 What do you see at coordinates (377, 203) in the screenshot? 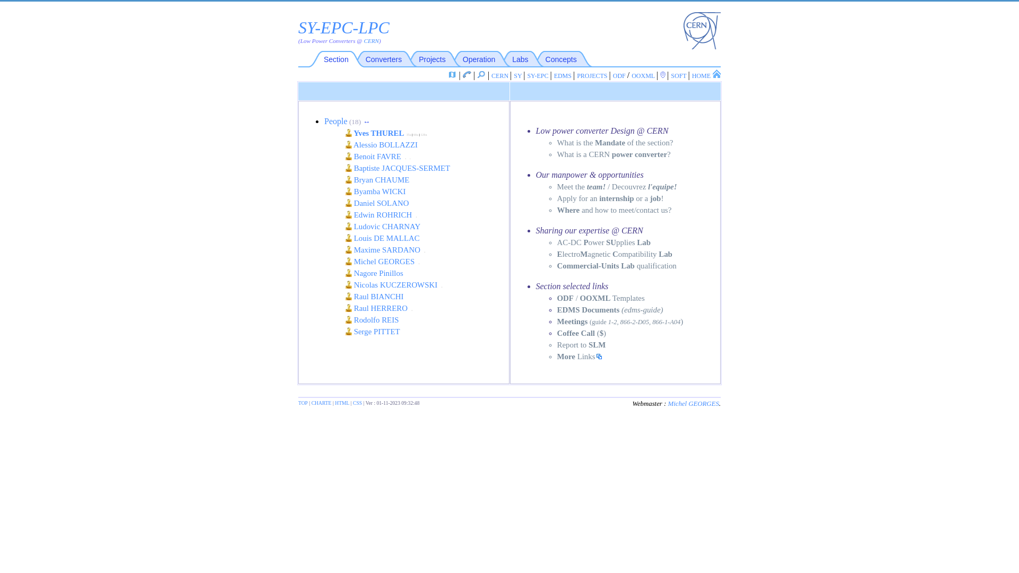
I see `Daniel SOLANO` at bounding box center [377, 203].